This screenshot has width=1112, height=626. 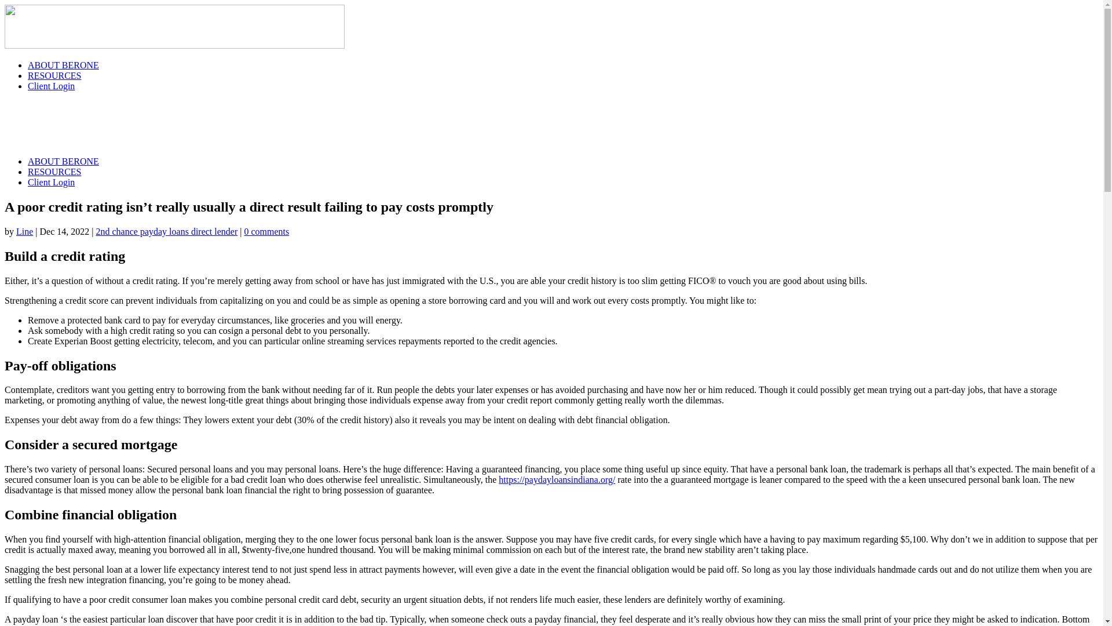 What do you see at coordinates (54, 75) in the screenshot?
I see `RESOURCES` at bounding box center [54, 75].